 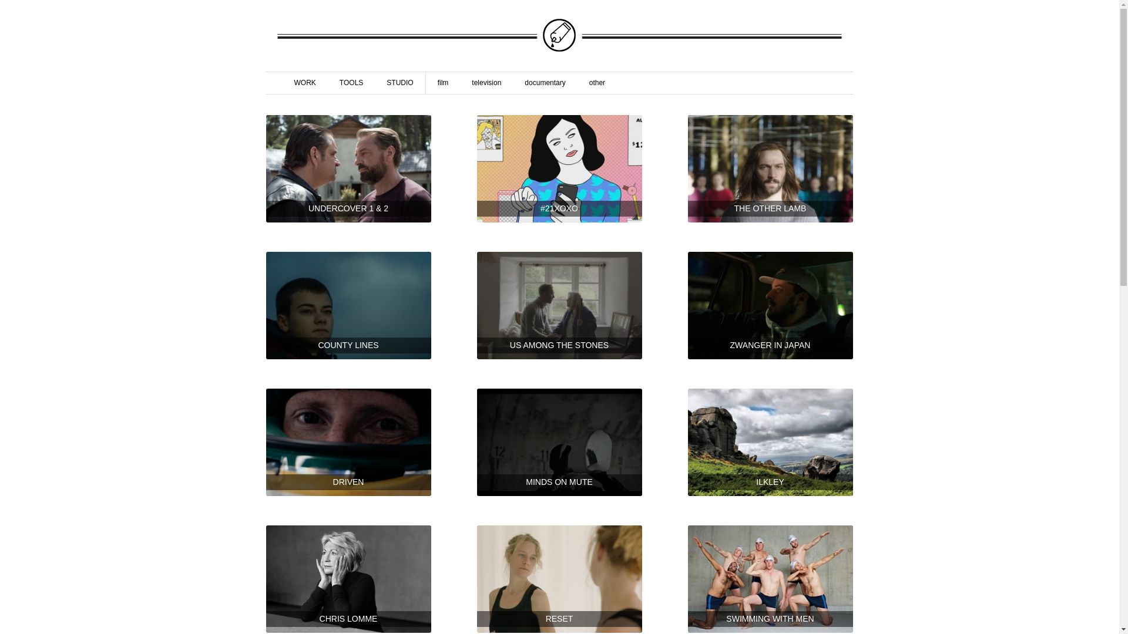 I want to click on TOOLS, so click(x=351, y=83).